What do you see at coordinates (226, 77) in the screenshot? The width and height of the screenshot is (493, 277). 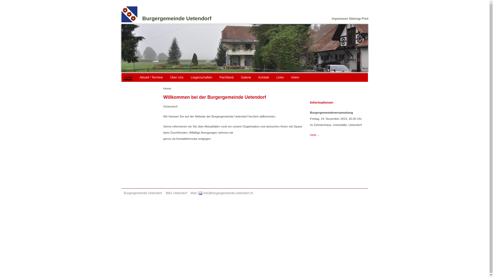 I see `Pachtland` at bounding box center [226, 77].